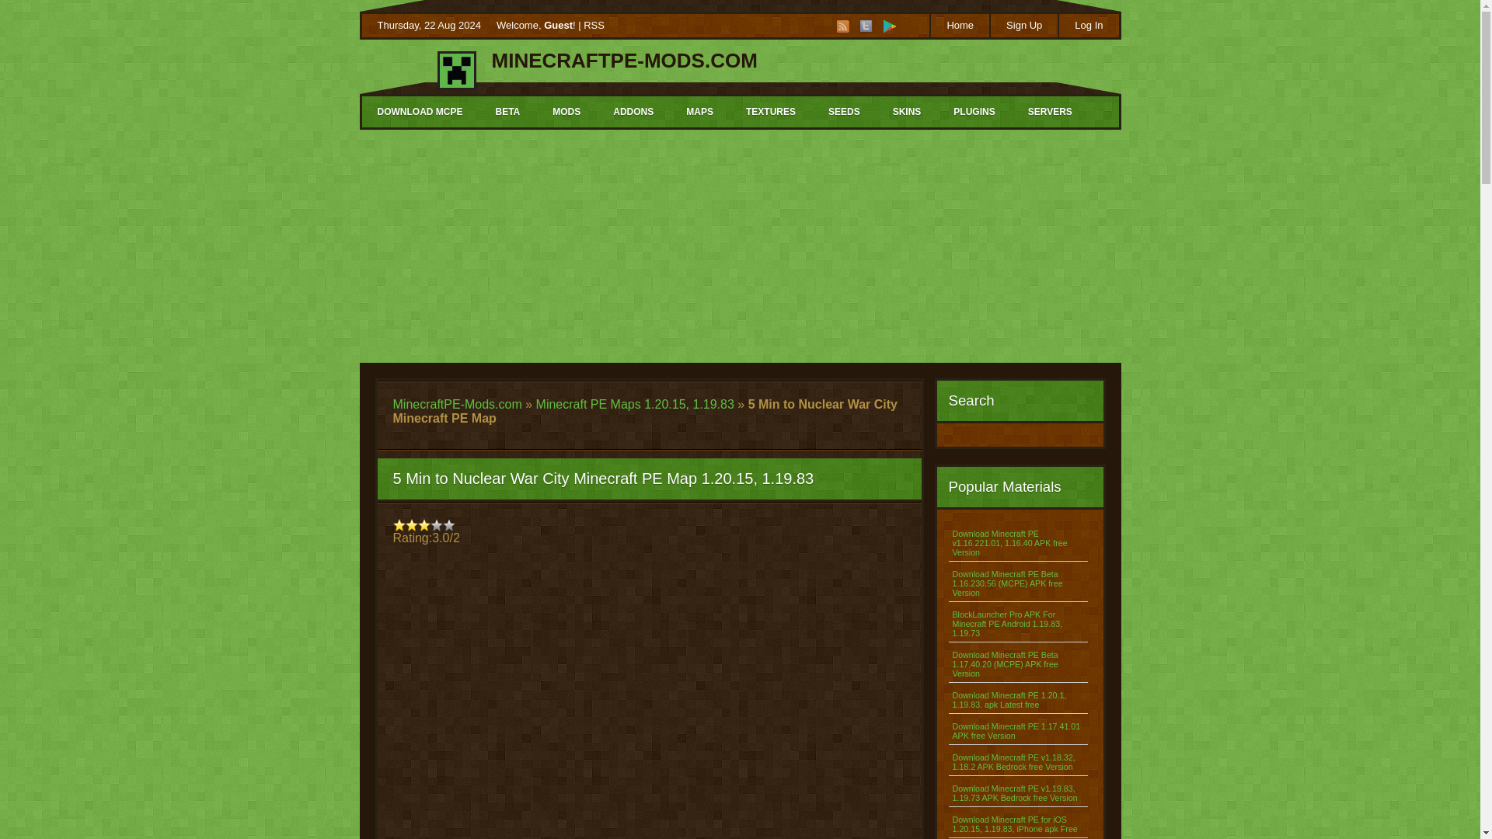 The image size is (1492, 839). What do you see at coordinates (699, 112) in the screenshot?
I see `MAPS` at bounding box center [699, 112].